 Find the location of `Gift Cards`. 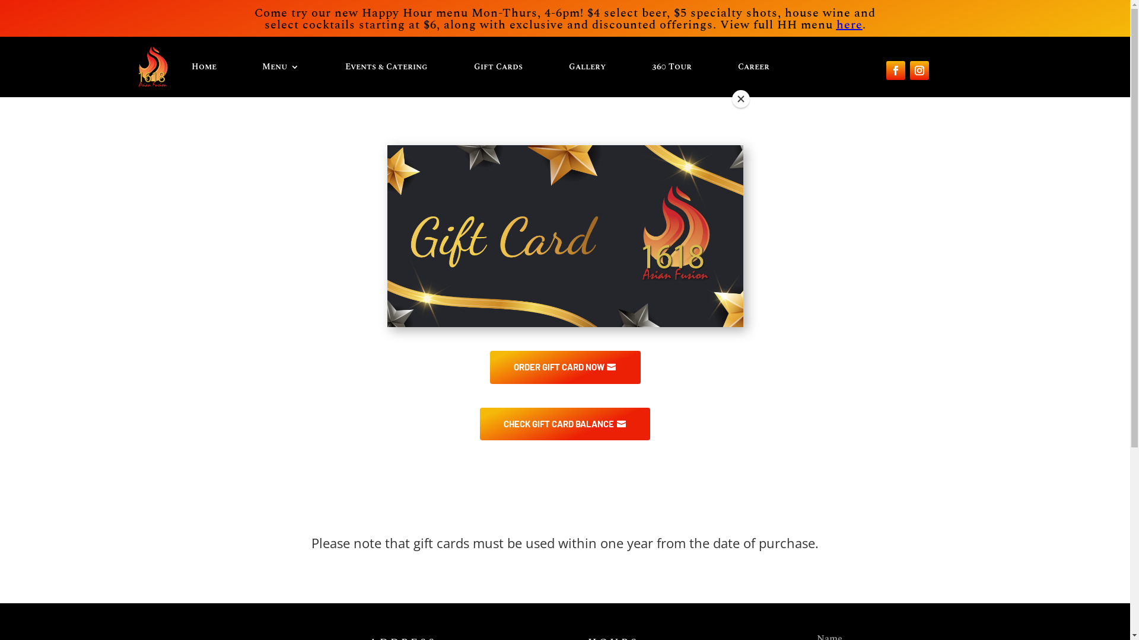

Gift Cards is located at coordinates (498, 67).